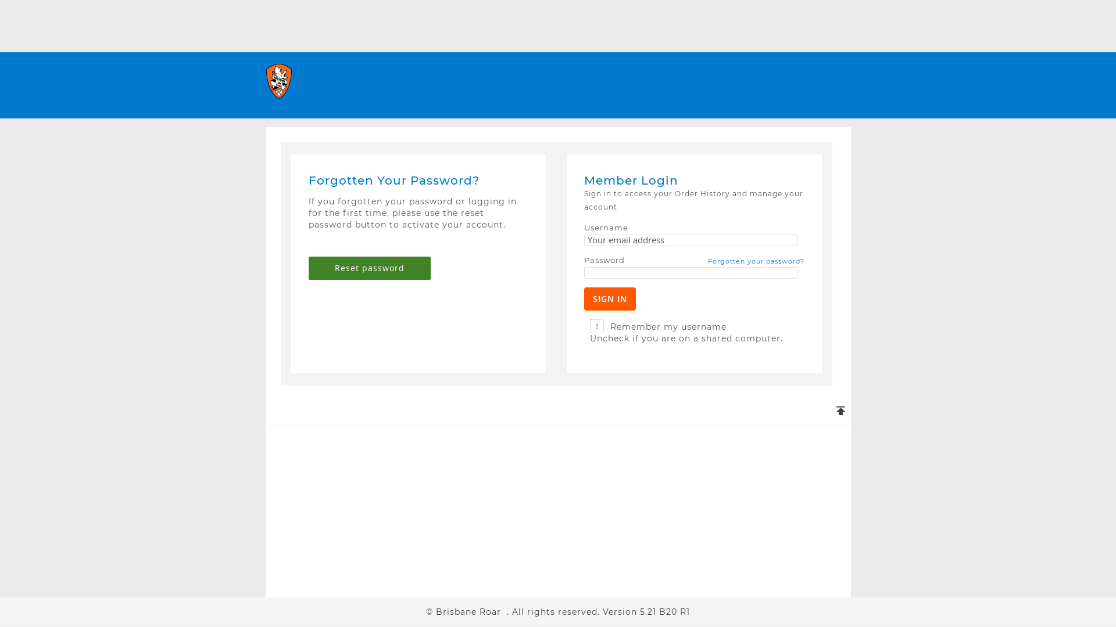 Image resolution: width=1116 pixels, height=627 pixels. I want to click on Sign In, so click(610, 299).